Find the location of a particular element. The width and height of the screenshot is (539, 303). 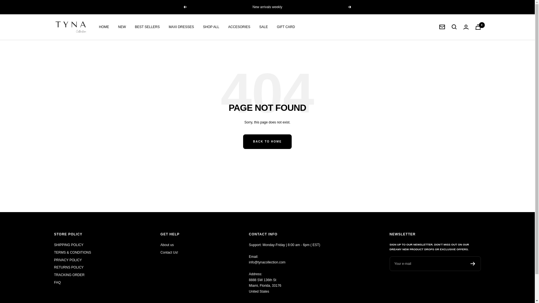

PRIVACY POLICY is located at coordinates (68, 260).